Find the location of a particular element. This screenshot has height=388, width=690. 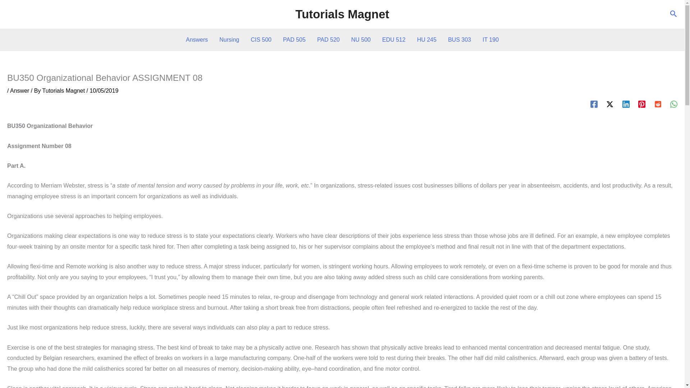

BUS 303 is located at coordinates (459, 40).